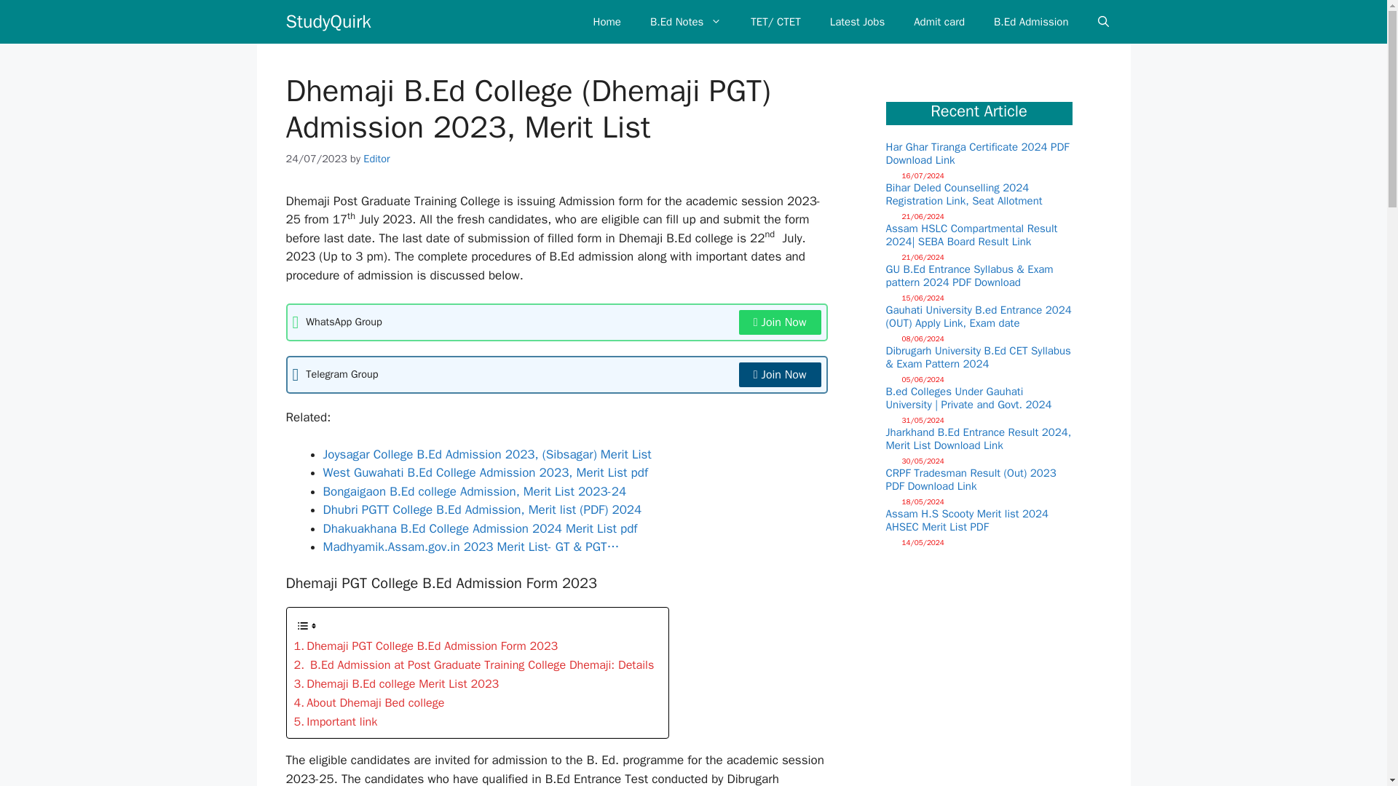  Describe the element at coordinates (328, 22) in the screenshot. I see `StudyQuirk` at that location.